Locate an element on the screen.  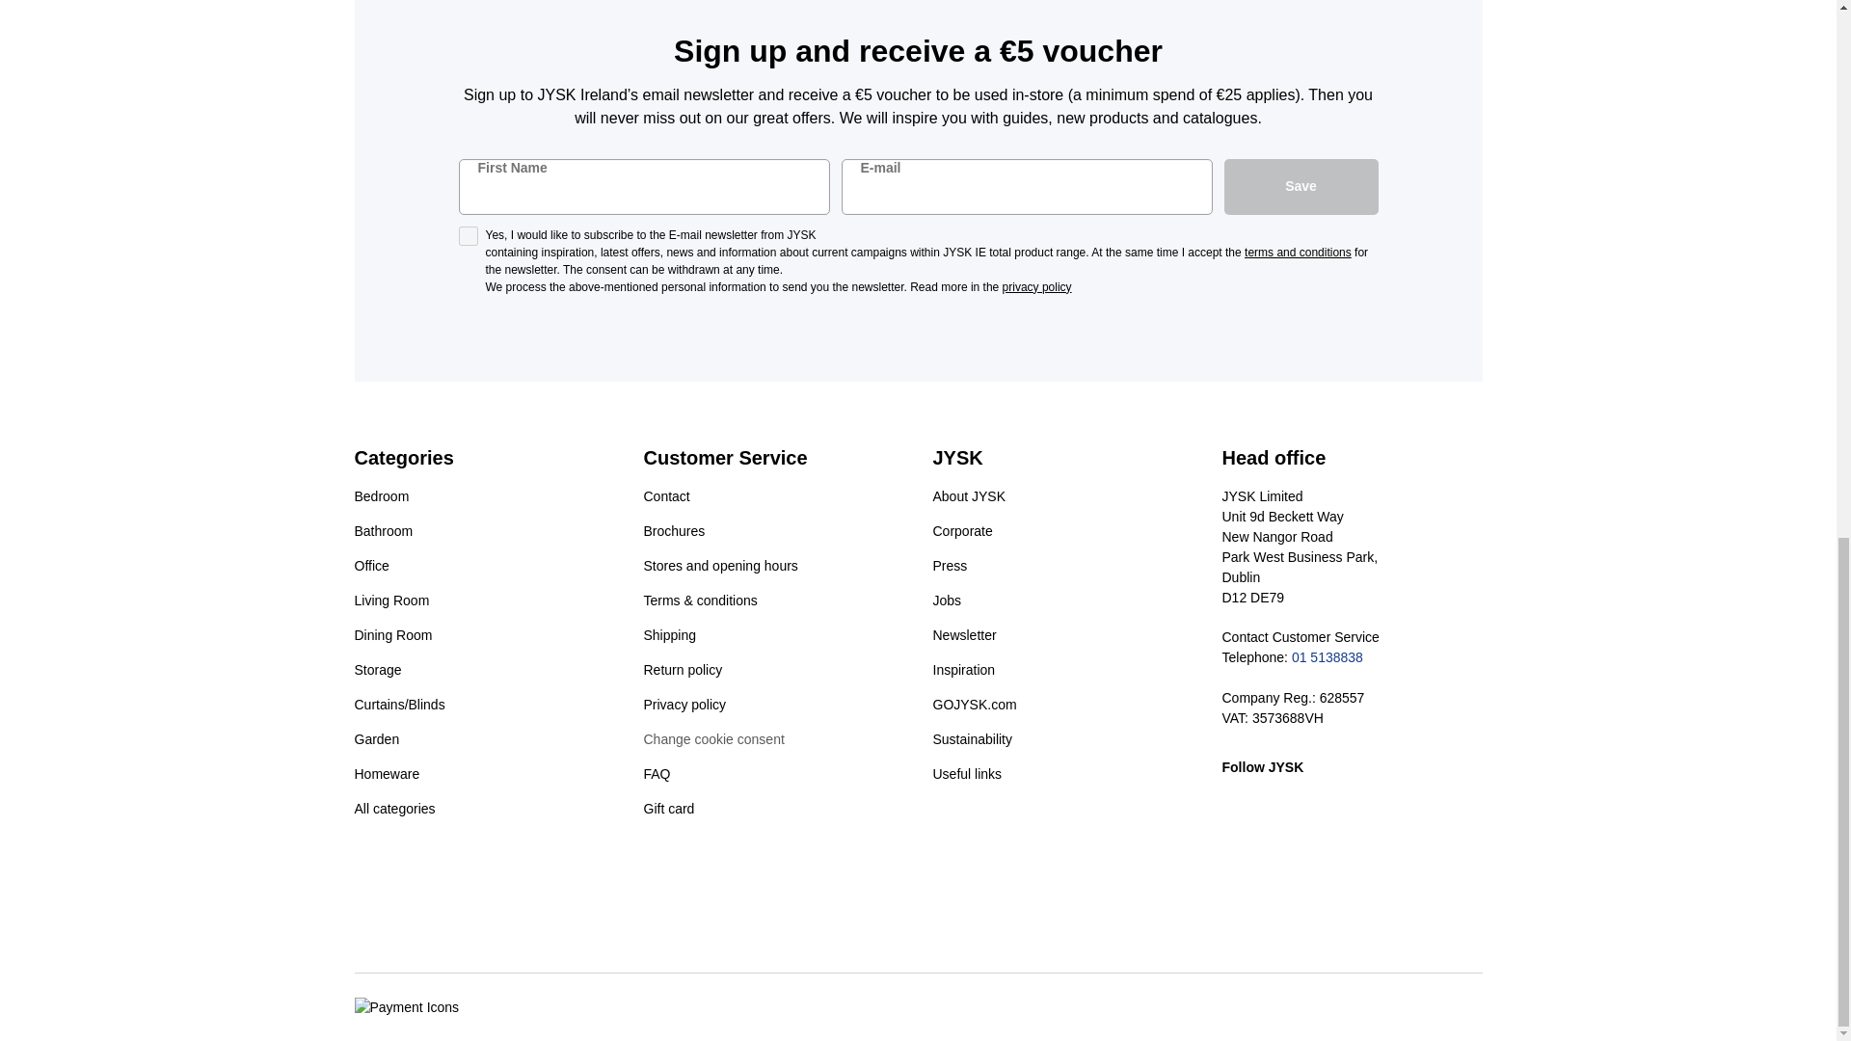
Bedroom is located at coordinates (382, 504).